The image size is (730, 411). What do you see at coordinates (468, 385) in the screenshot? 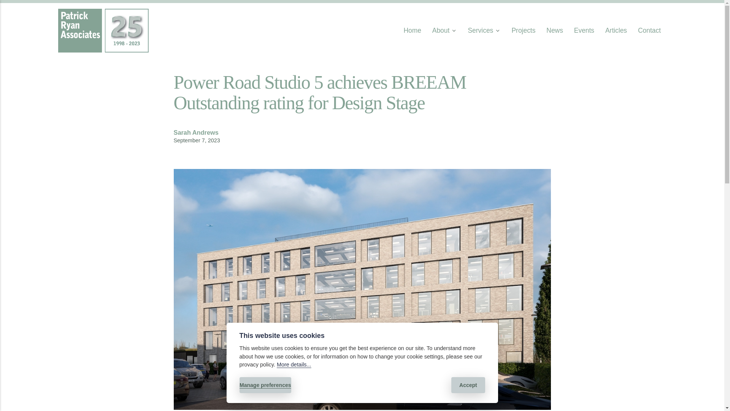
I see `Accept` at bounding box center [468, 385].